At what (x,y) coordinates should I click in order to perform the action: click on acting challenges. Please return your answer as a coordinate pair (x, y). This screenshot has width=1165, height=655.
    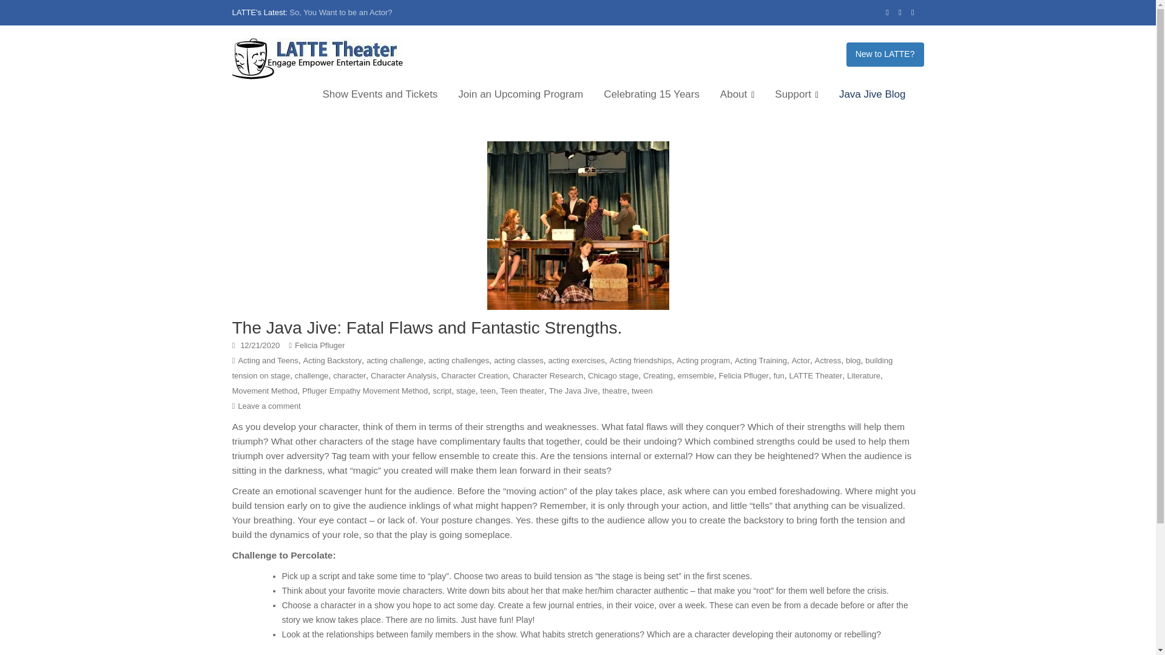
    Looking at the image, I should click on (459, 360).